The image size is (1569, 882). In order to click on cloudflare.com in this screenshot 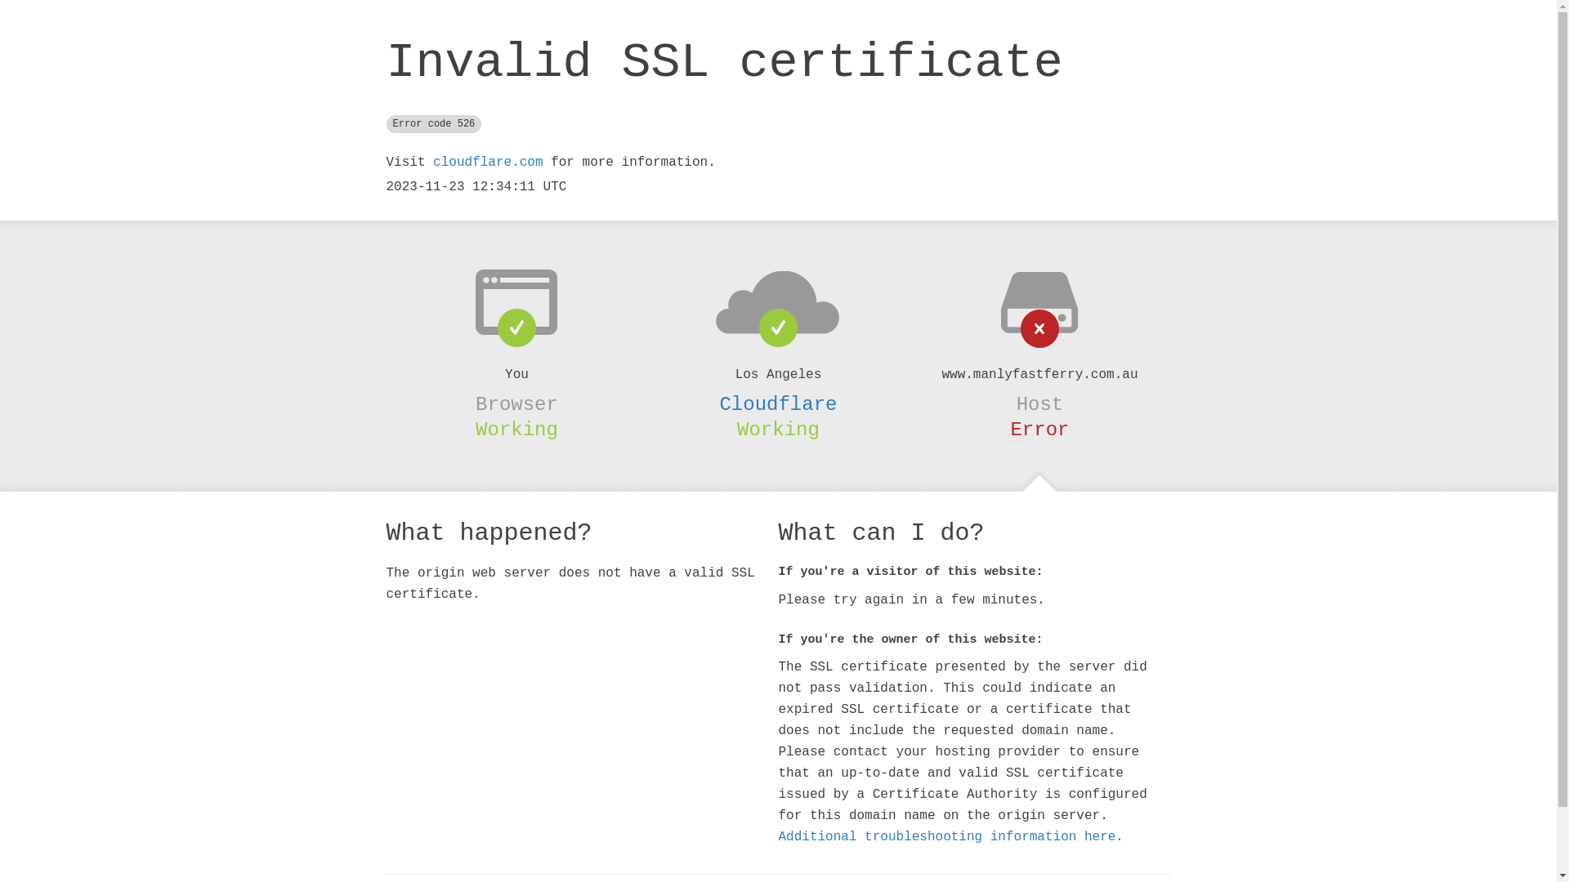, I will do `click(488, 163)`.